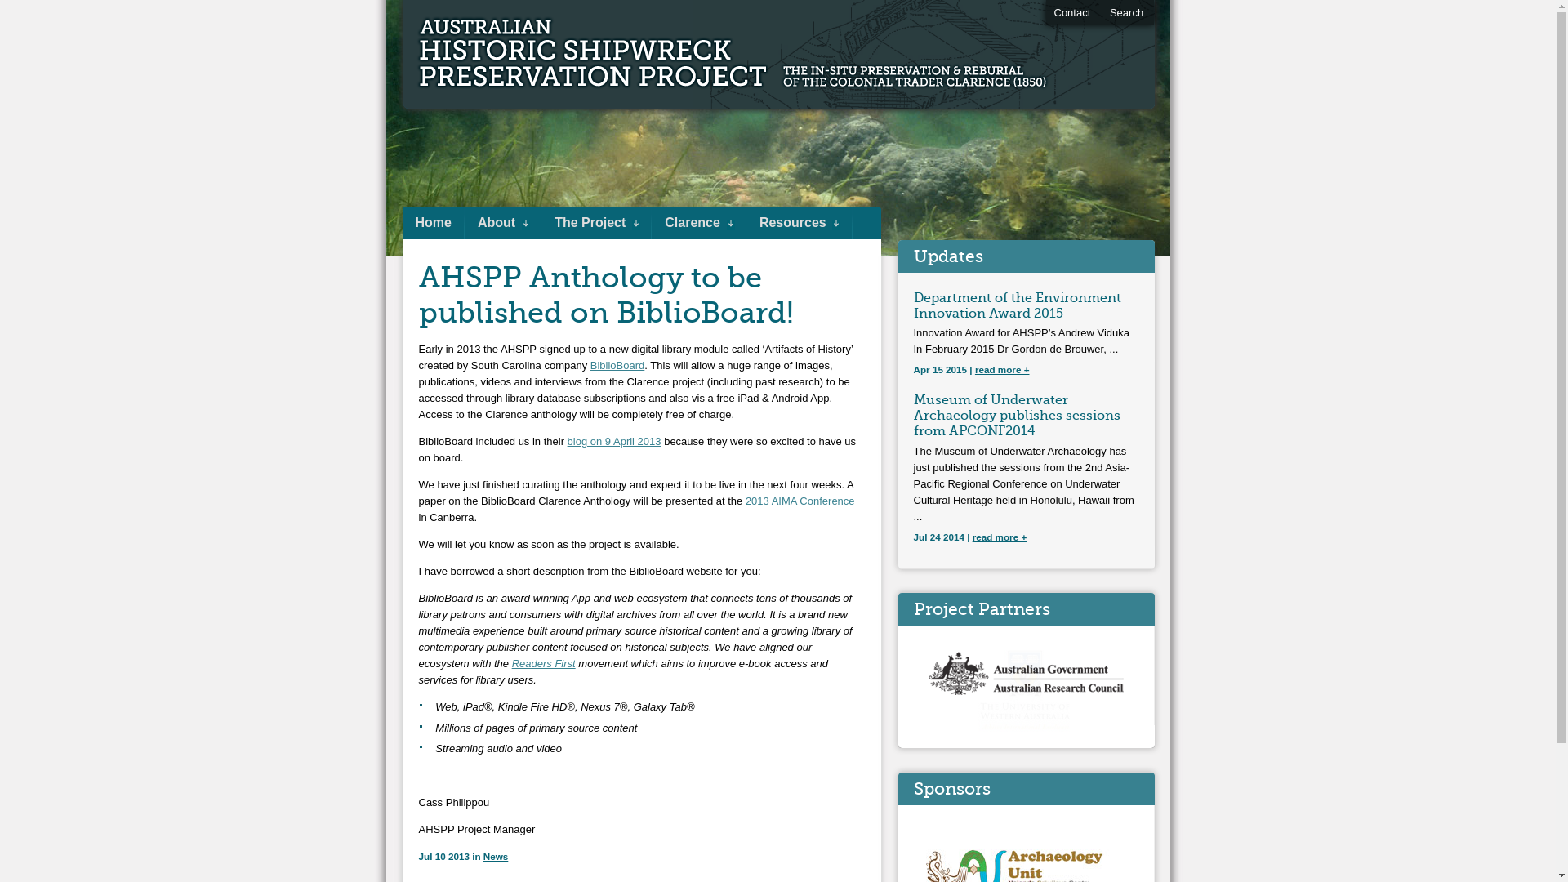 The height and width of the screenshot is (882, 1568). What do you see at coordinates (947, 256) in the screenshot?
I see `Updates` at bounding box center [947, 256].